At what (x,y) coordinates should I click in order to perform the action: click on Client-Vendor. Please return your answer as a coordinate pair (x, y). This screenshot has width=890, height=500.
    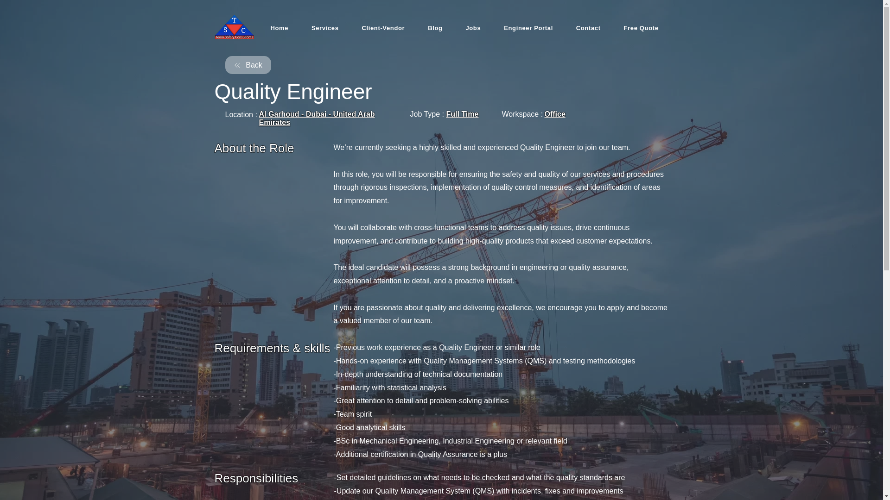
    Looking at the image, I should click on (383, 28).